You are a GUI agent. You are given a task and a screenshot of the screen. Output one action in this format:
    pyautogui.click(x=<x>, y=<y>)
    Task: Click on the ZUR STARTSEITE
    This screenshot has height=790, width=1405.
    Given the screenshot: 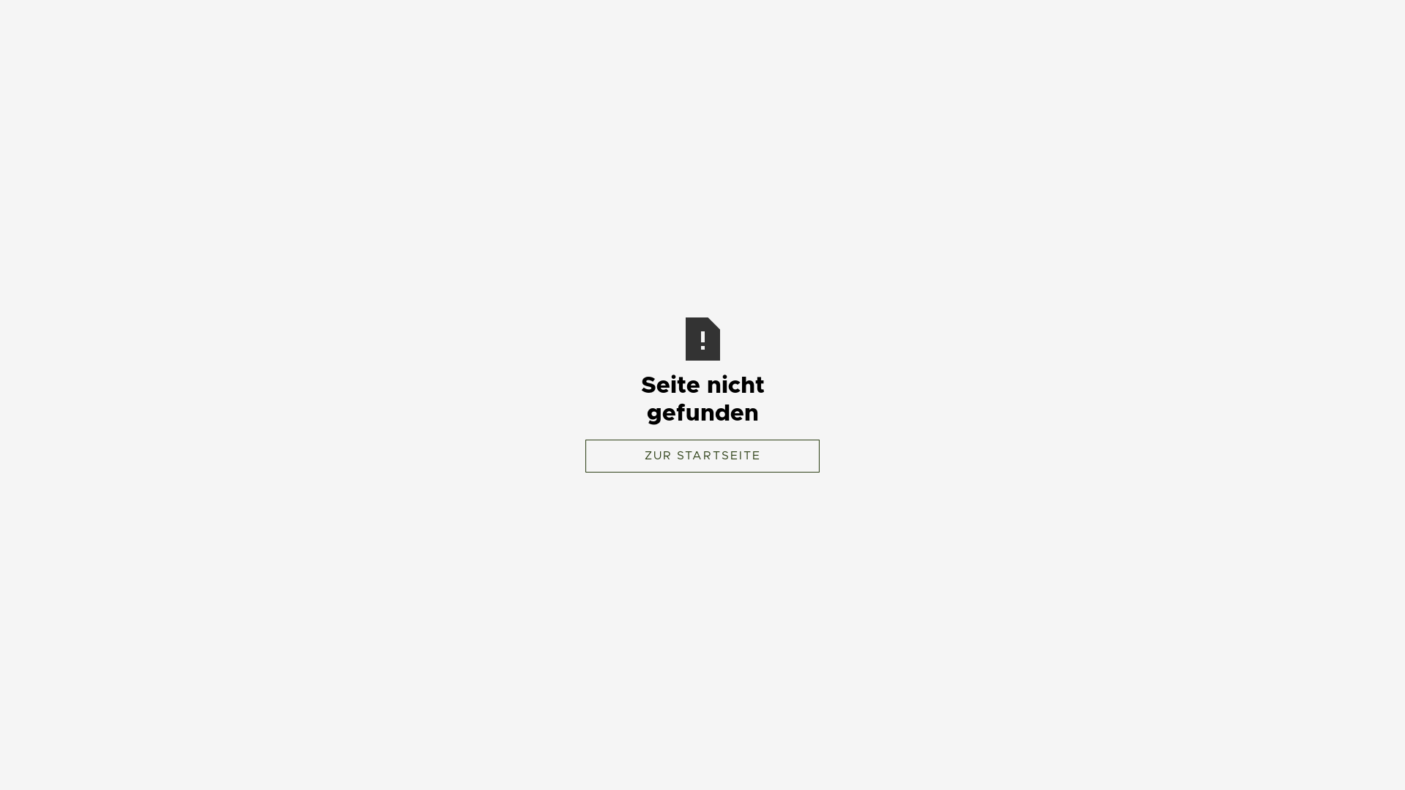 What is the action you would take?
    pyautogui.click(x=702, y=456)
    